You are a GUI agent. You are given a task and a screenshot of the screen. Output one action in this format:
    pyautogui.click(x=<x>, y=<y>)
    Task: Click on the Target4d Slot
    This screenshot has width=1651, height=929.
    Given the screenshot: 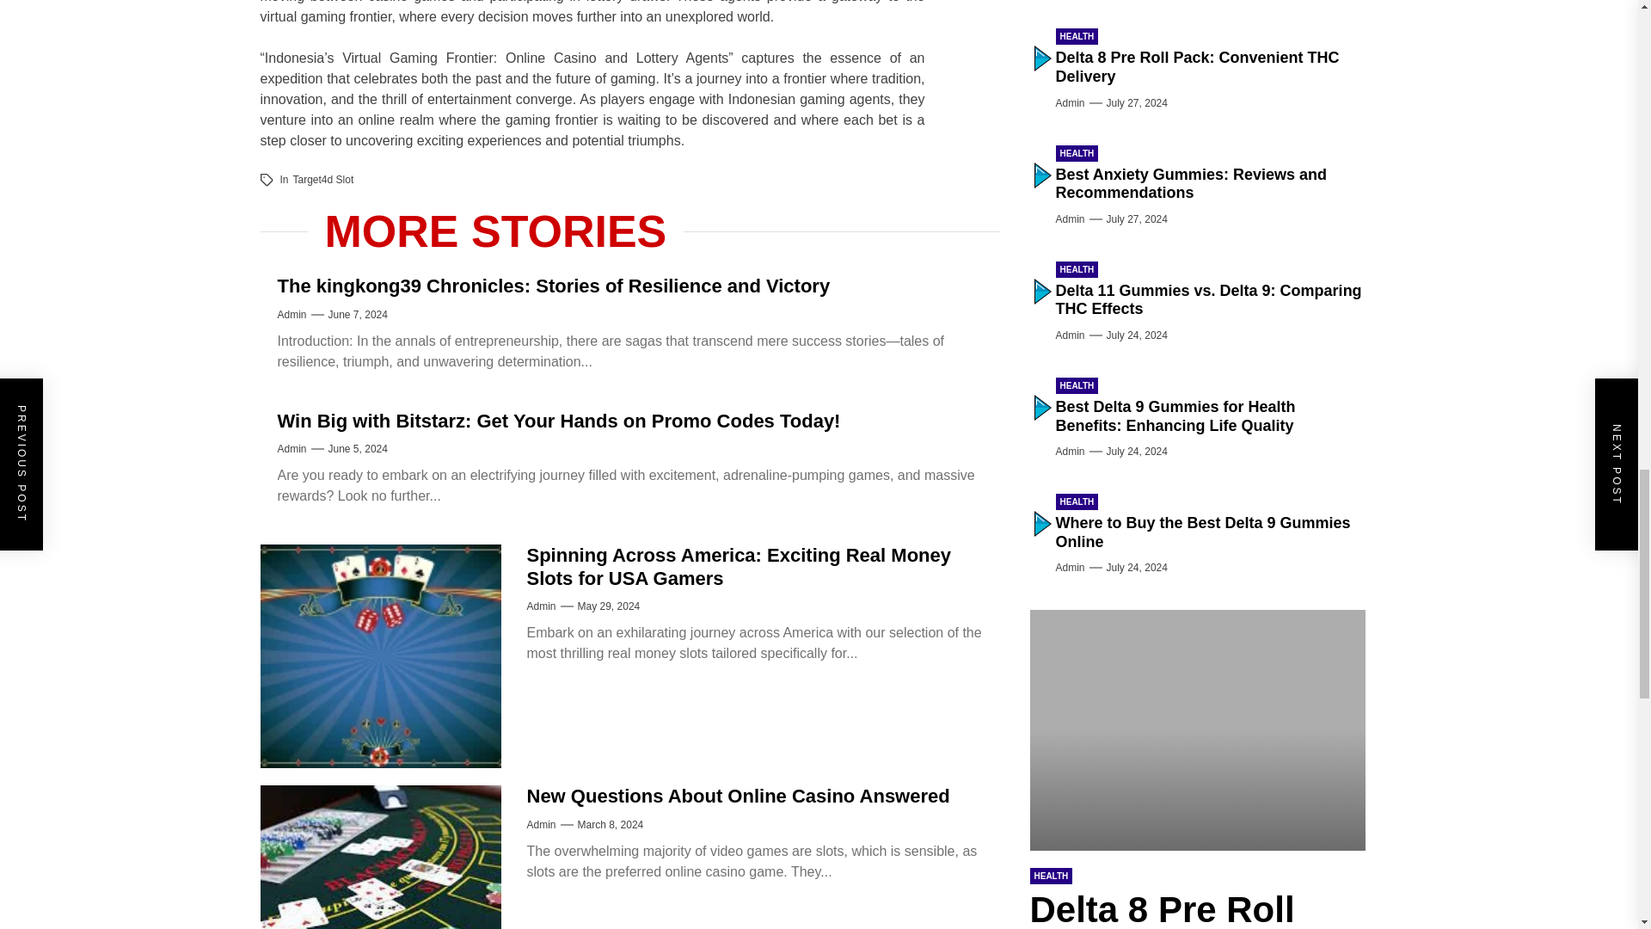 What is the action you would take?
    pyautogui.click(x=323, y=179)
    